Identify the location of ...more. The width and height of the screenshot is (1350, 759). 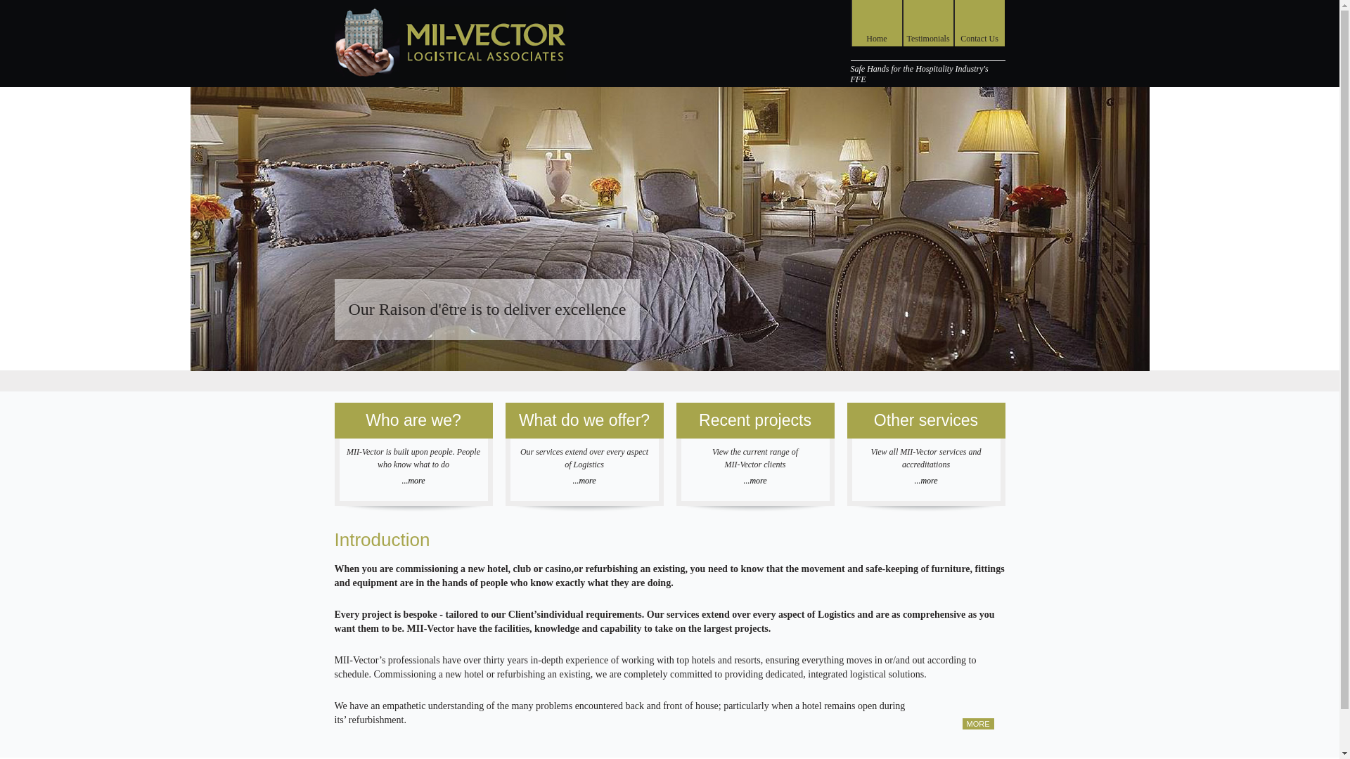
(413, 481).